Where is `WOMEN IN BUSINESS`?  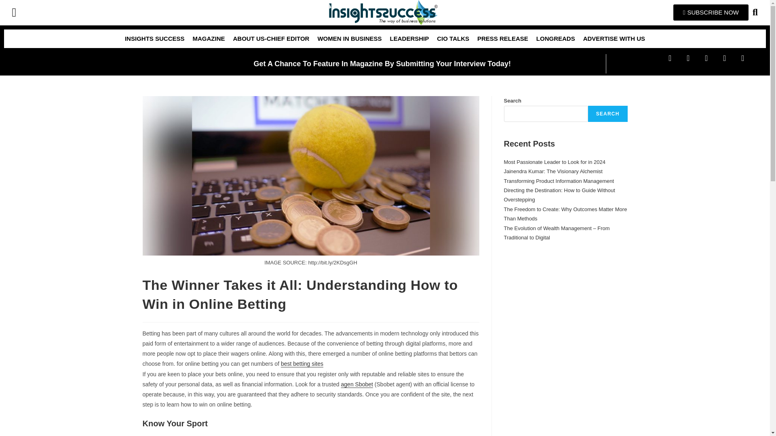
WOMEN IN BUSINESS is located at coordinates (349, 39).